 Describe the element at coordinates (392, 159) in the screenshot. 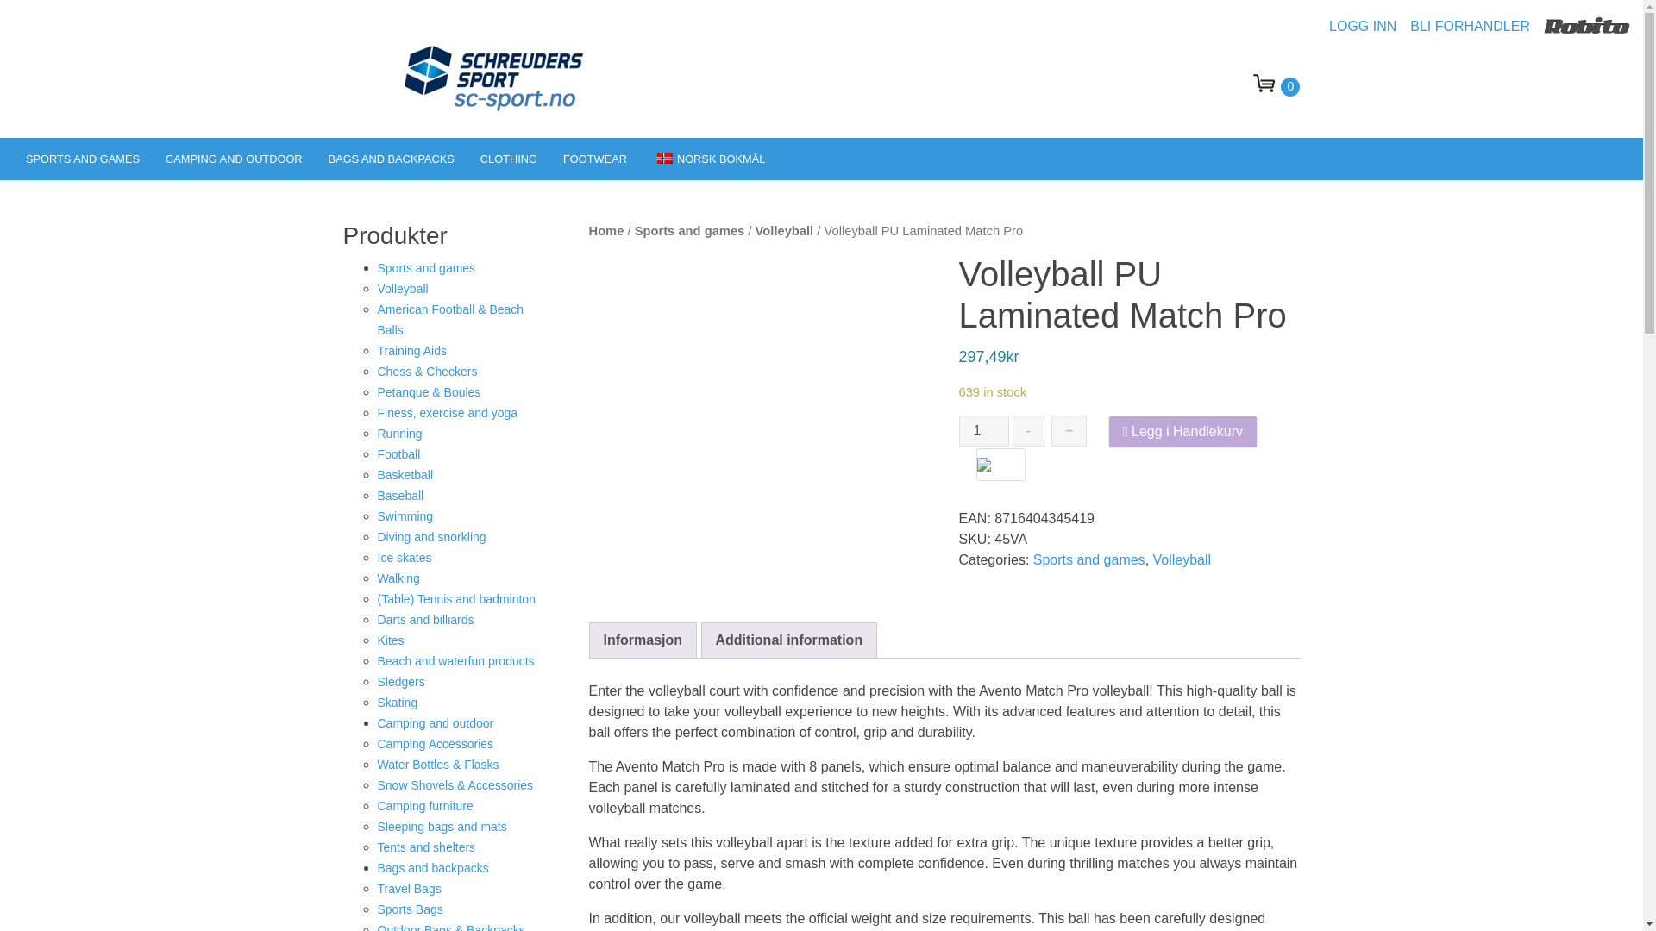

I see `Bags and backpacks` at that location.